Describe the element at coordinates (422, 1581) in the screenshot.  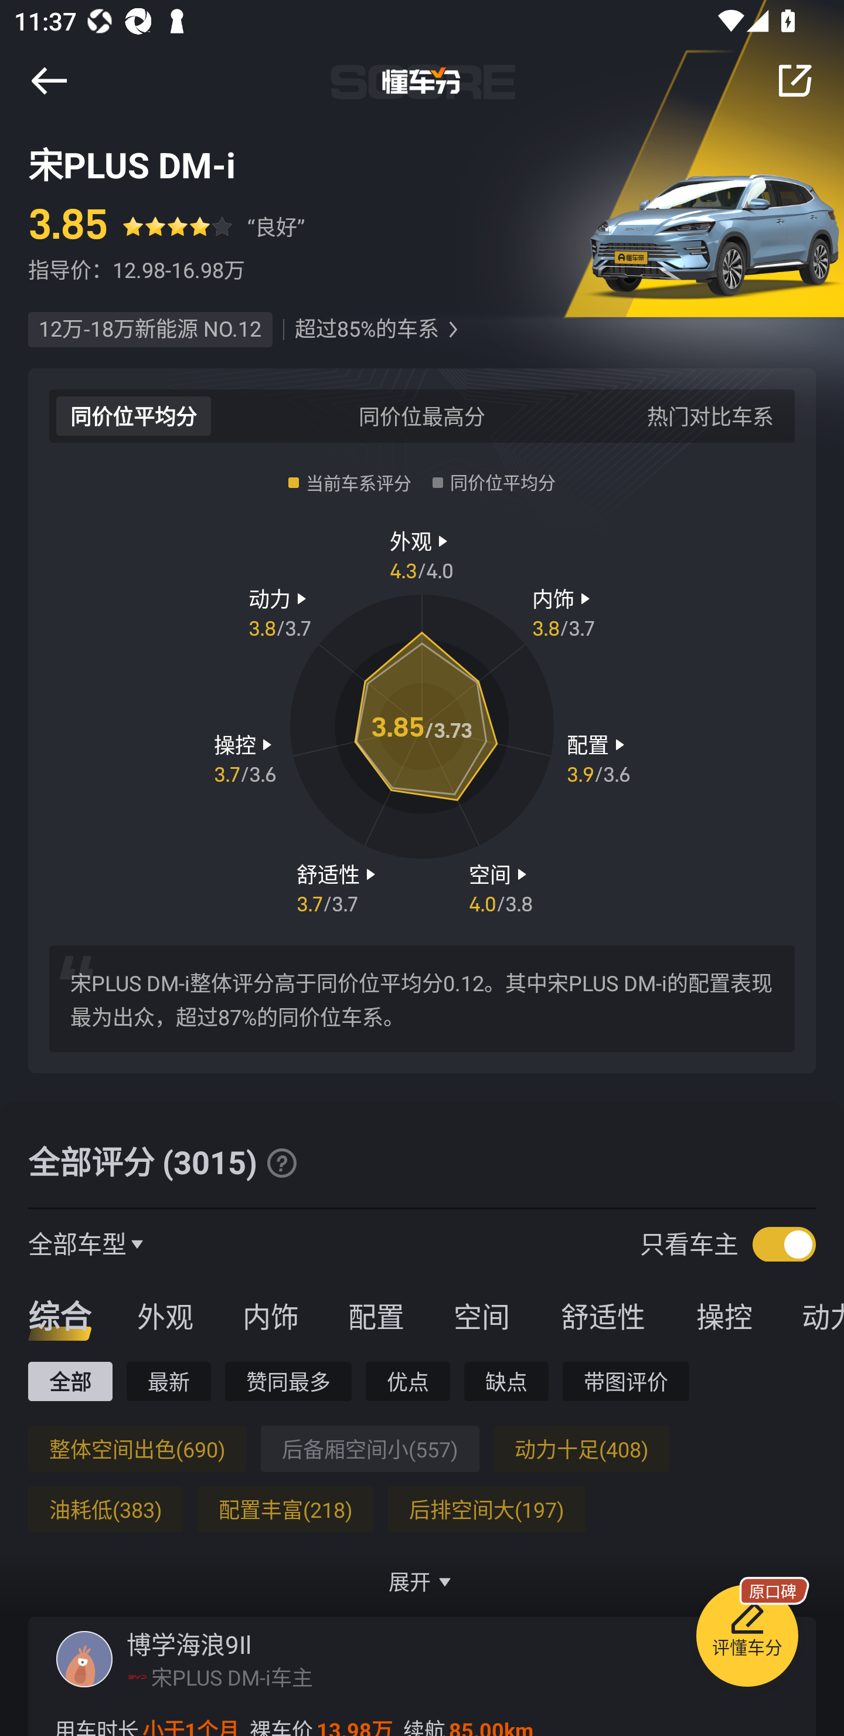
I see `展开 ` at that location.